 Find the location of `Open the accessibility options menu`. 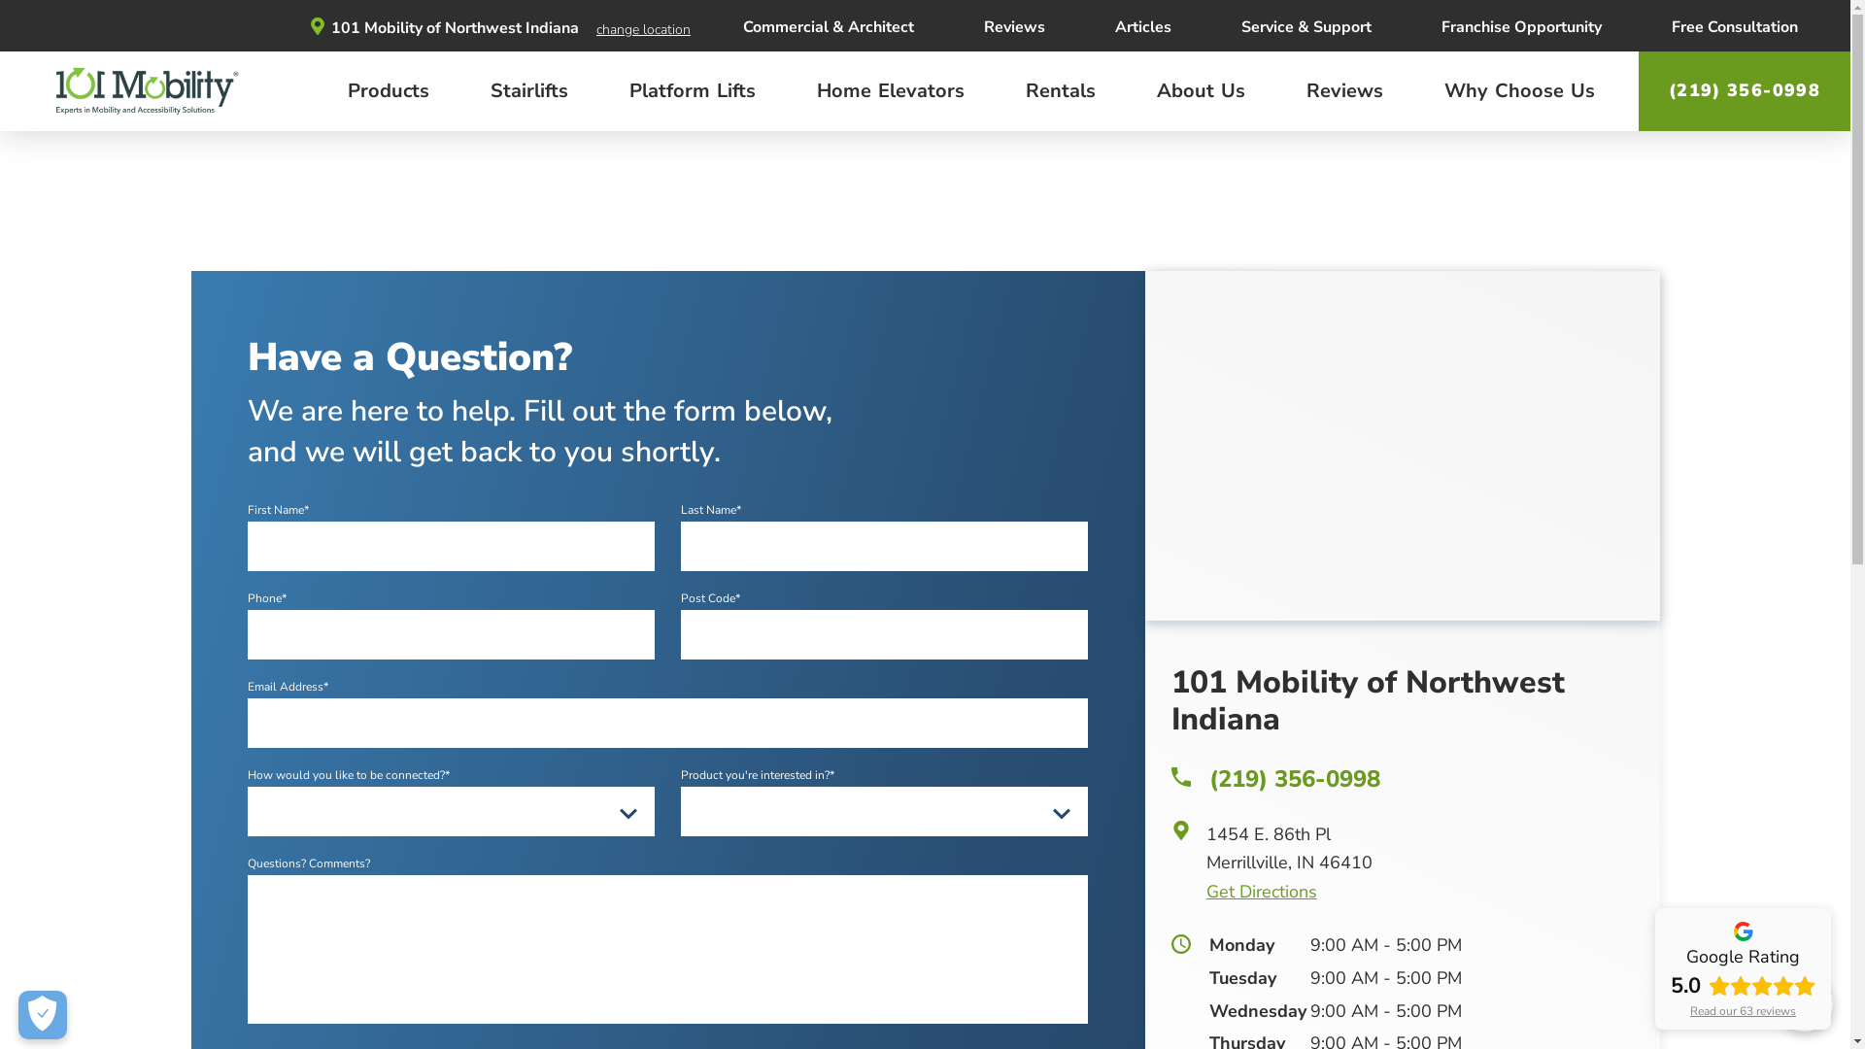

Open the accessibility options menu is located at coordinates (1805, 1003).